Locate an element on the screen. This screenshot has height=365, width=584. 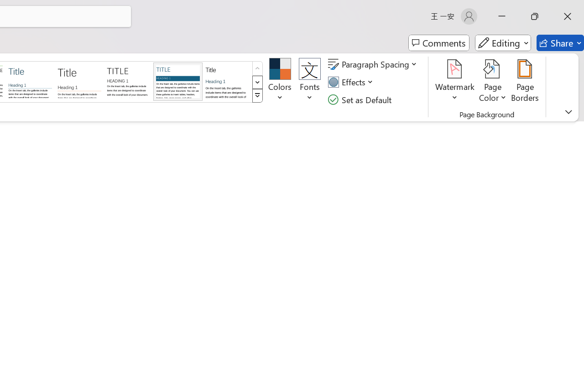
Restore Down is located at coordinates (535, 16).